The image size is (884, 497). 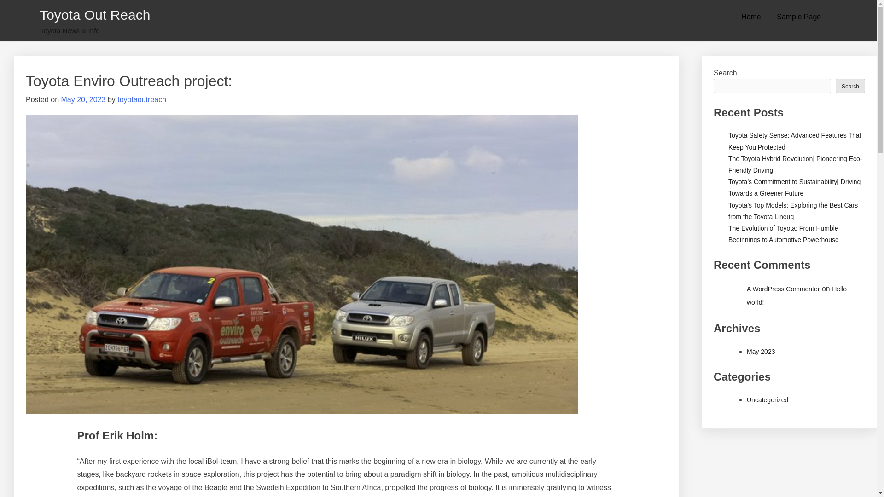 What do you see at coordinates (797, 295) in the screenshot?
I see `Hello world!` at bounding box center [797, 295].